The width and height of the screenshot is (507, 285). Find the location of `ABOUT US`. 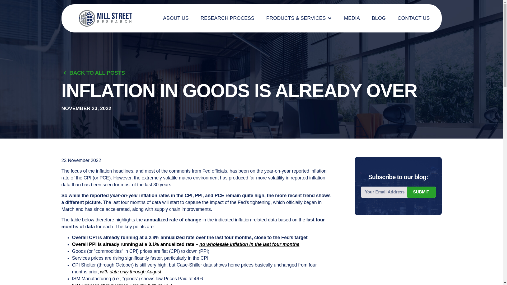

ABOUT US is located at coordinates (176, 18).